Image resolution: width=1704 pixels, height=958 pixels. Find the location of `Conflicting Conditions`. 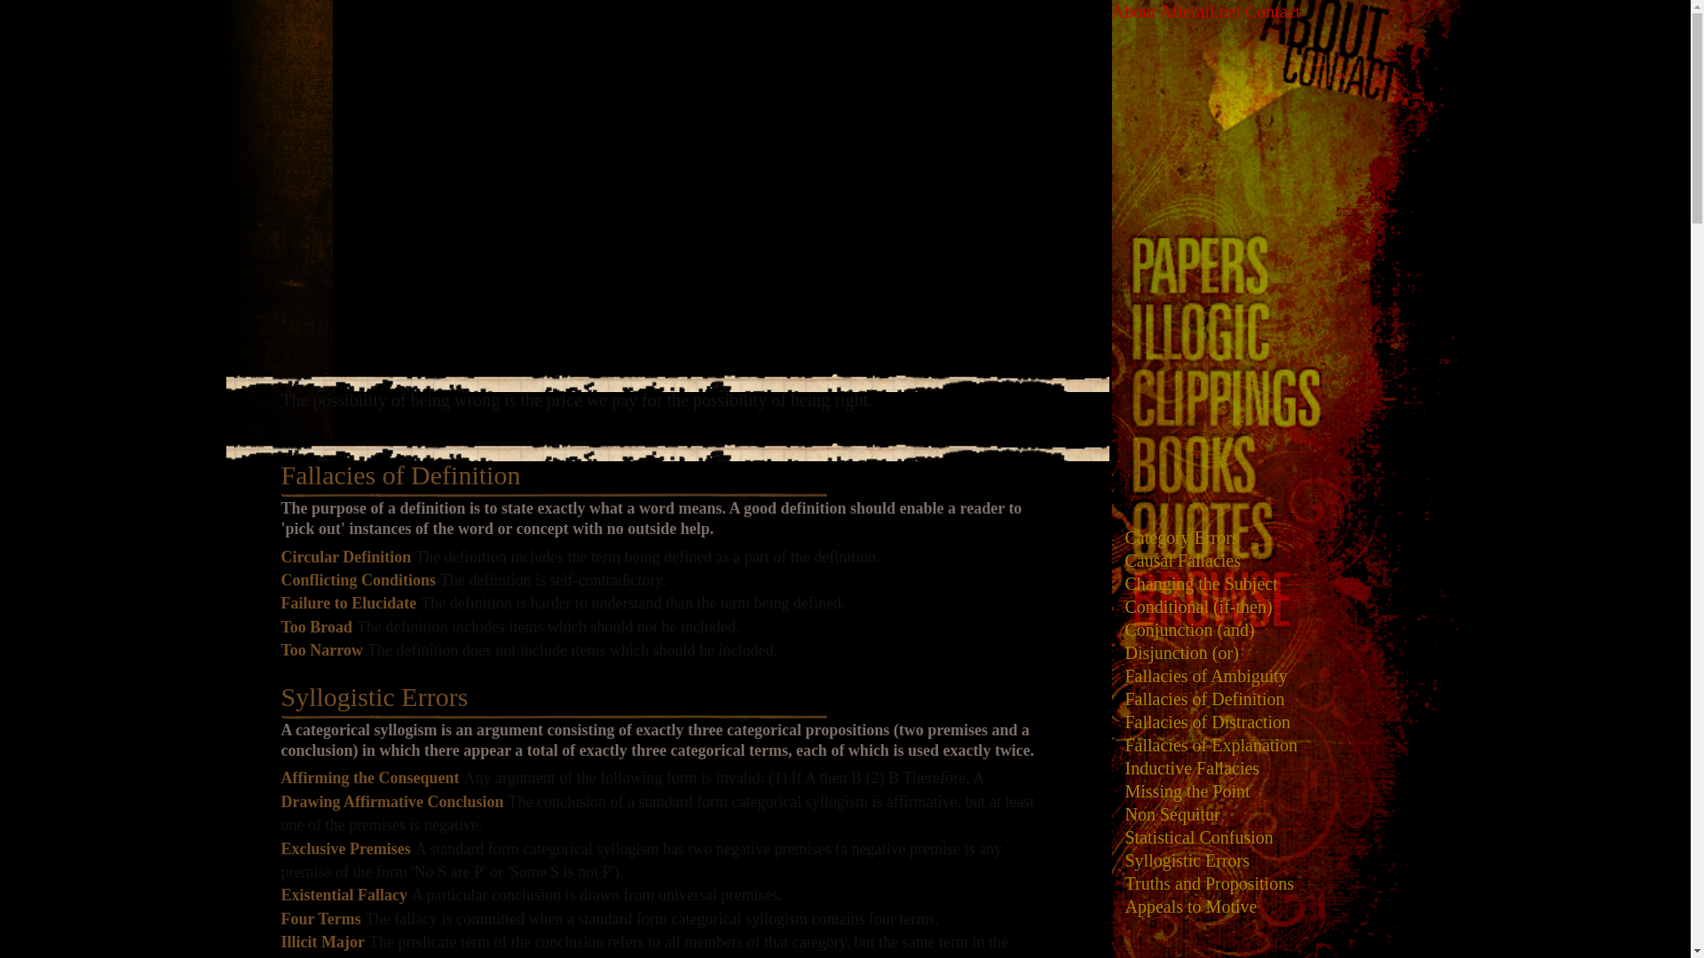

Conflicting Conditions is located at coordinates (359, 580).